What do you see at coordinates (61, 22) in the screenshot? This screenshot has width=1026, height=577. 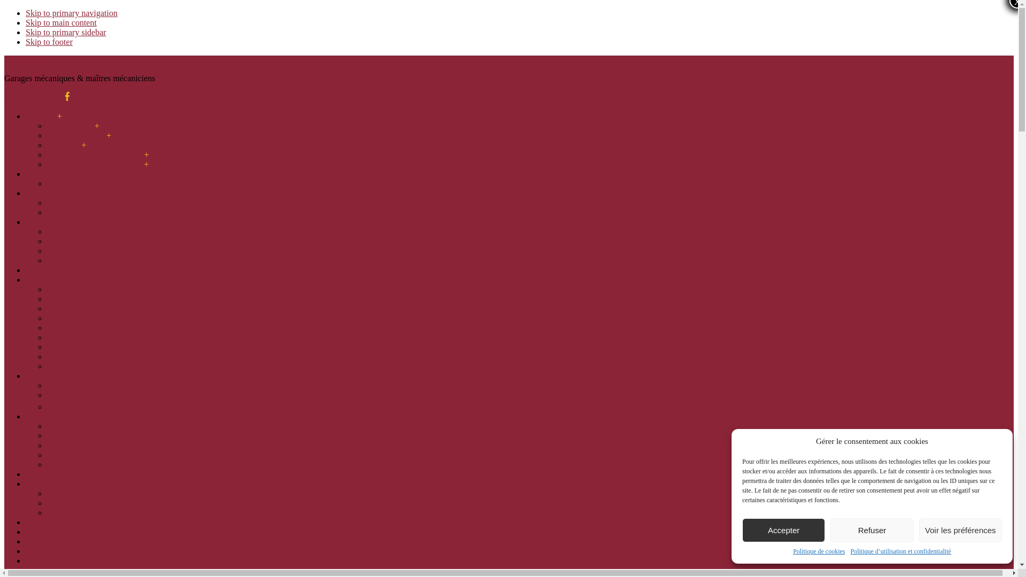 I see `Skip to main content` at bounding box center [61, 22].